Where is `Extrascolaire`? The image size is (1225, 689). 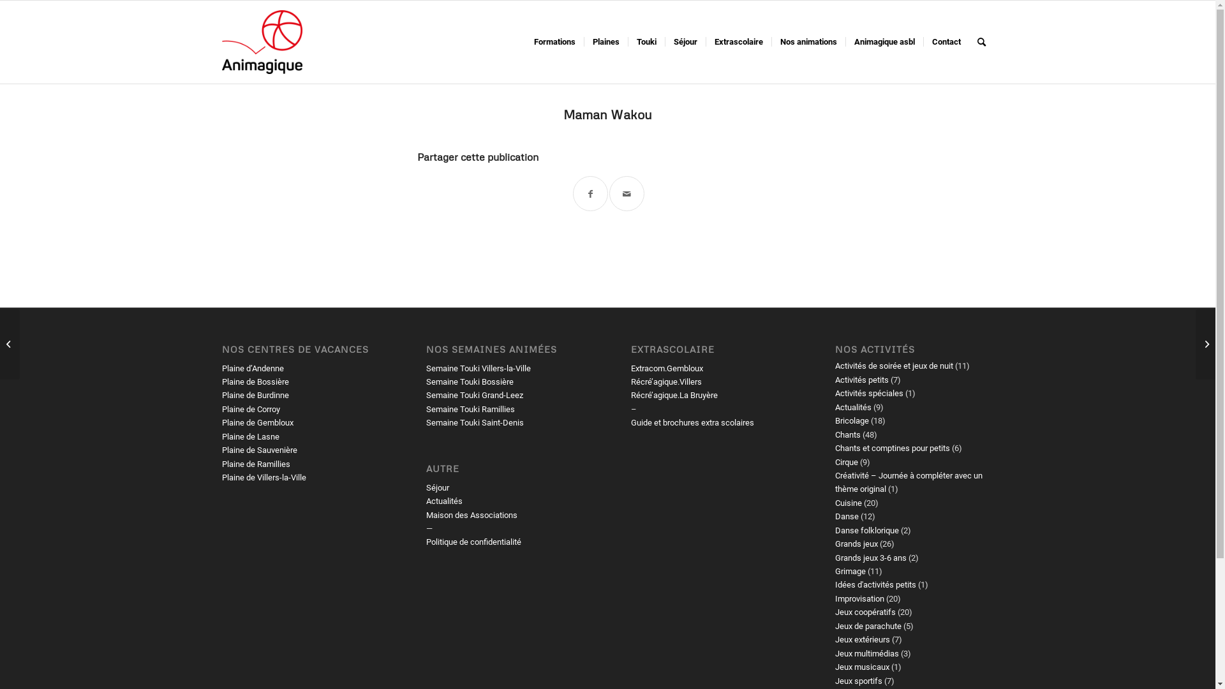
Extrascolaire is located at coordinates (739, 42).